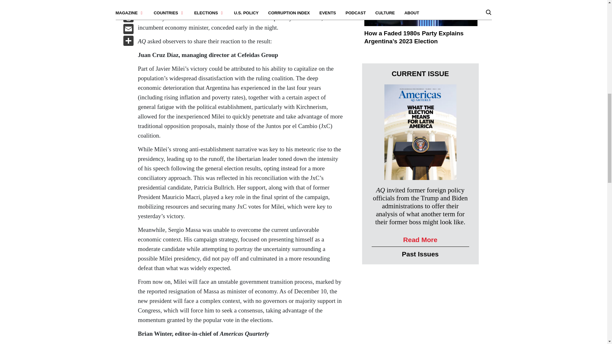 This screenshot has width=612, height=344. I want to click on LinkedIn, so click(128, 6).